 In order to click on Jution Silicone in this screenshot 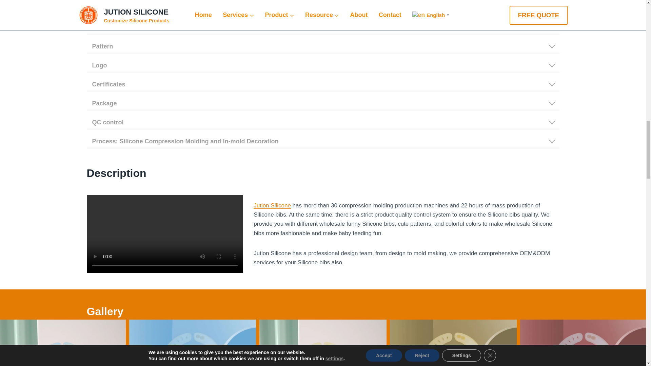, I will do `click(272, 205)`.